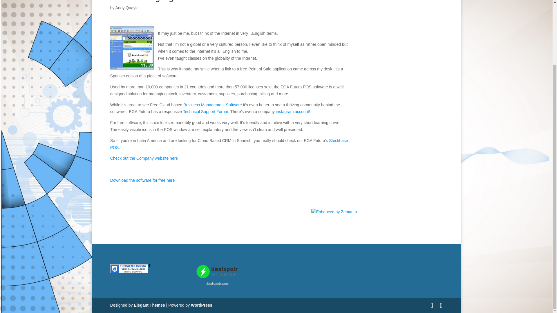 The height and width of the screenshot is (313, 557). Describe the element at coordinates (144, 158) in the screenshot. I see `Check out the Company website here` at that location.